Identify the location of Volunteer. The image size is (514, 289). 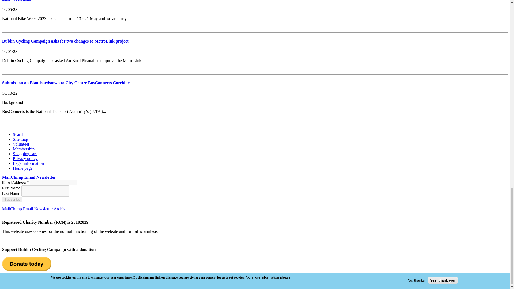
(21, 144).